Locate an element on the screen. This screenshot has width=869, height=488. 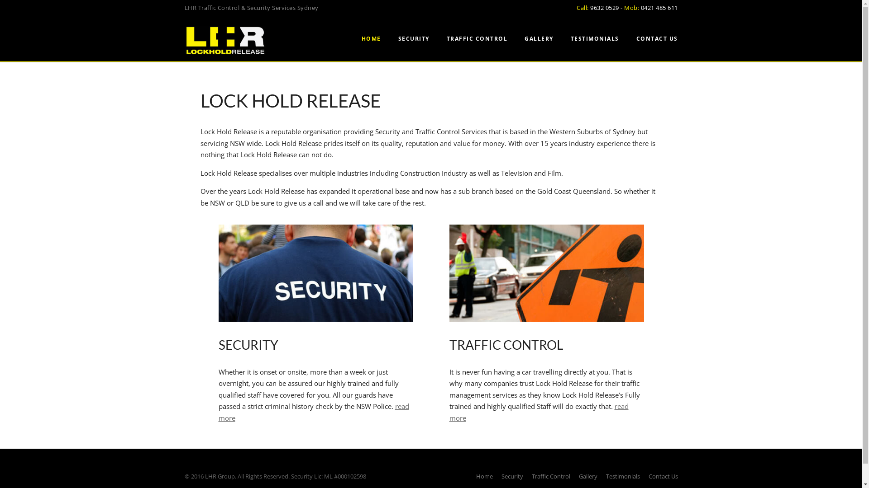
Contact Us is located at coordinates (663, 476).